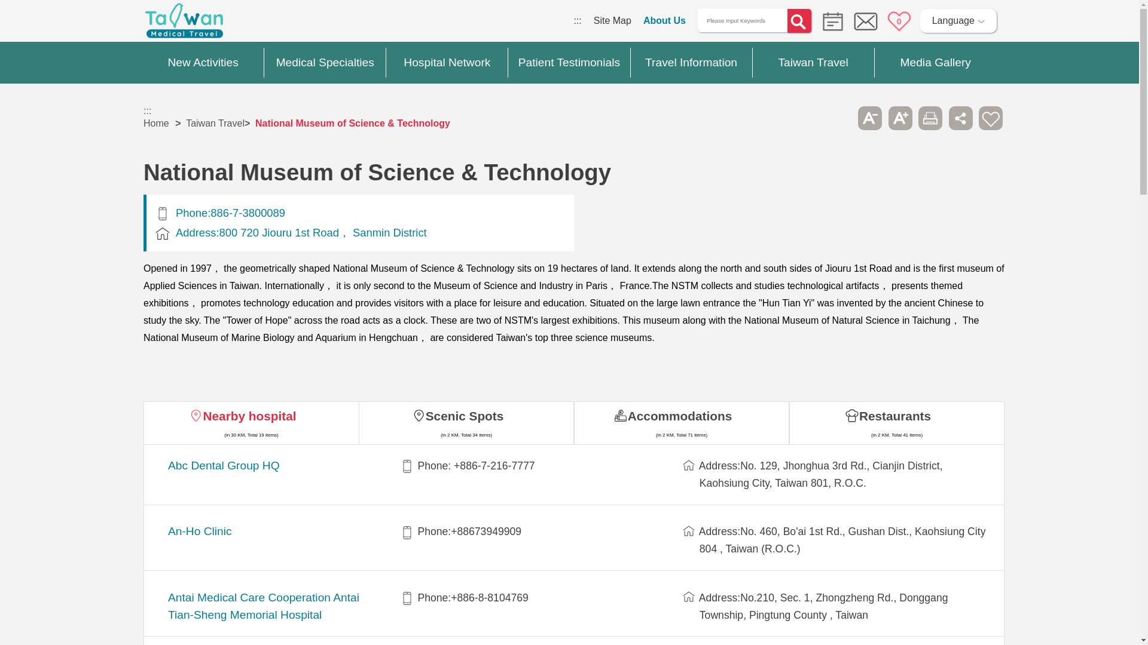 This screenshot has height=645, width=1148. What do you see at coordinates (325, 63) in the screenshot?
I see `Medical Specialties` at bounding box center [325, 63].